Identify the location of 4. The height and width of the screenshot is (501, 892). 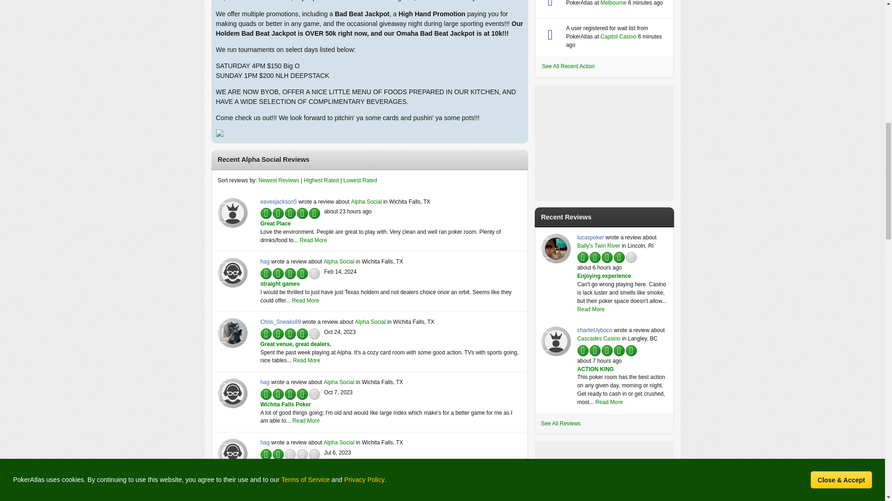
(278, 212).